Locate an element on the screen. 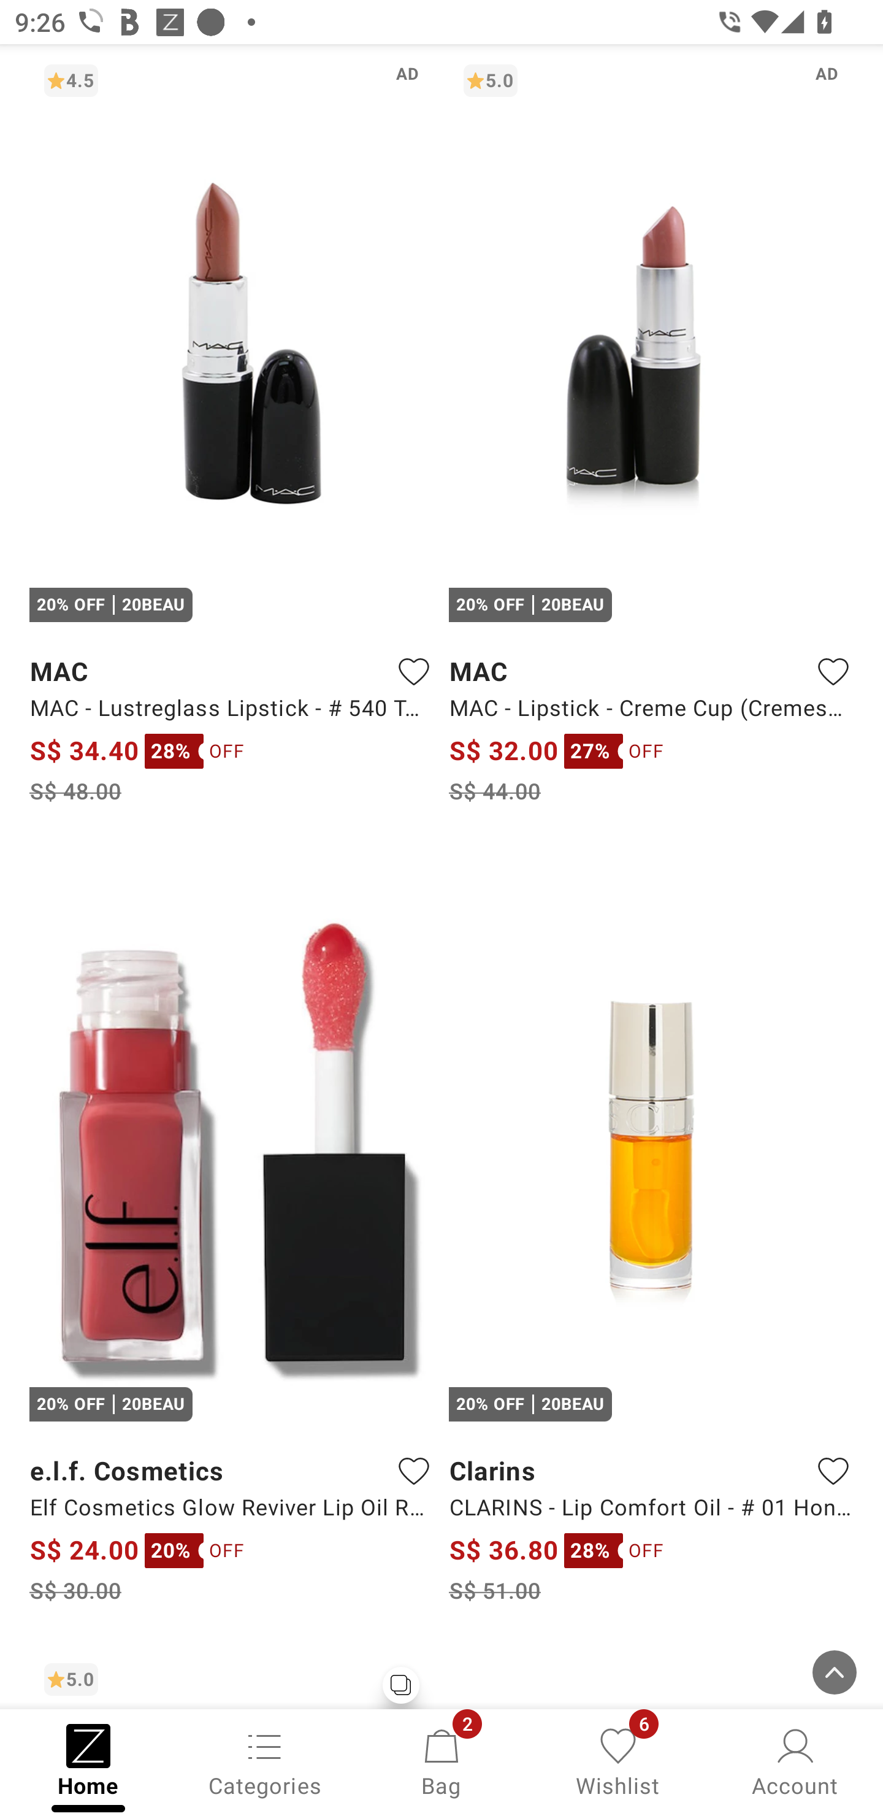 The width and height of the screenshot is (883, 1816). Account is located at coordinates (795, 1761).